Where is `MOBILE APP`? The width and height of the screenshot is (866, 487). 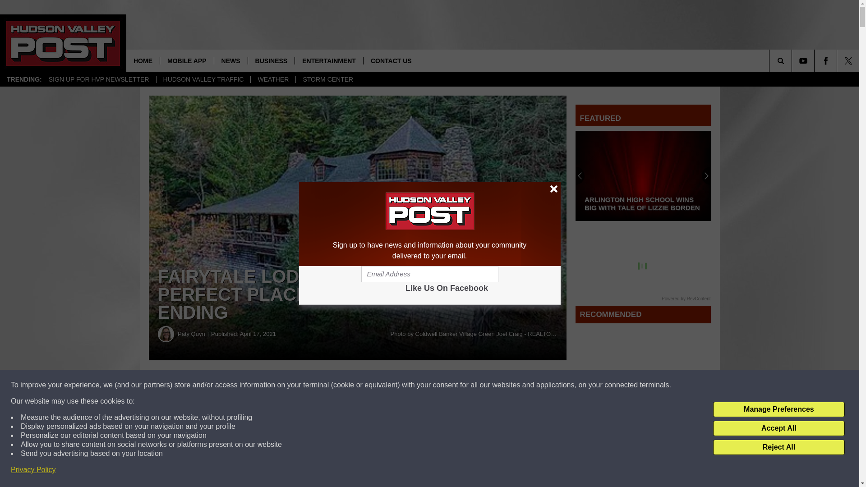
MOBILE APP is located at coordinates (187, 60).